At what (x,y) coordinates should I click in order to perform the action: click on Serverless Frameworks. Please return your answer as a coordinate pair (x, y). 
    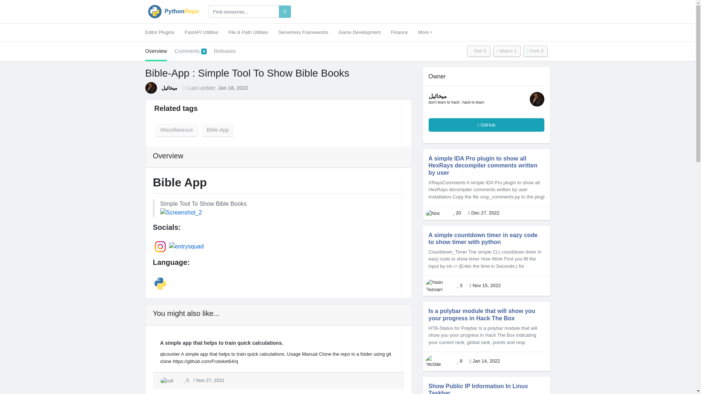
    Looking at the image, I should click on (303, 32).